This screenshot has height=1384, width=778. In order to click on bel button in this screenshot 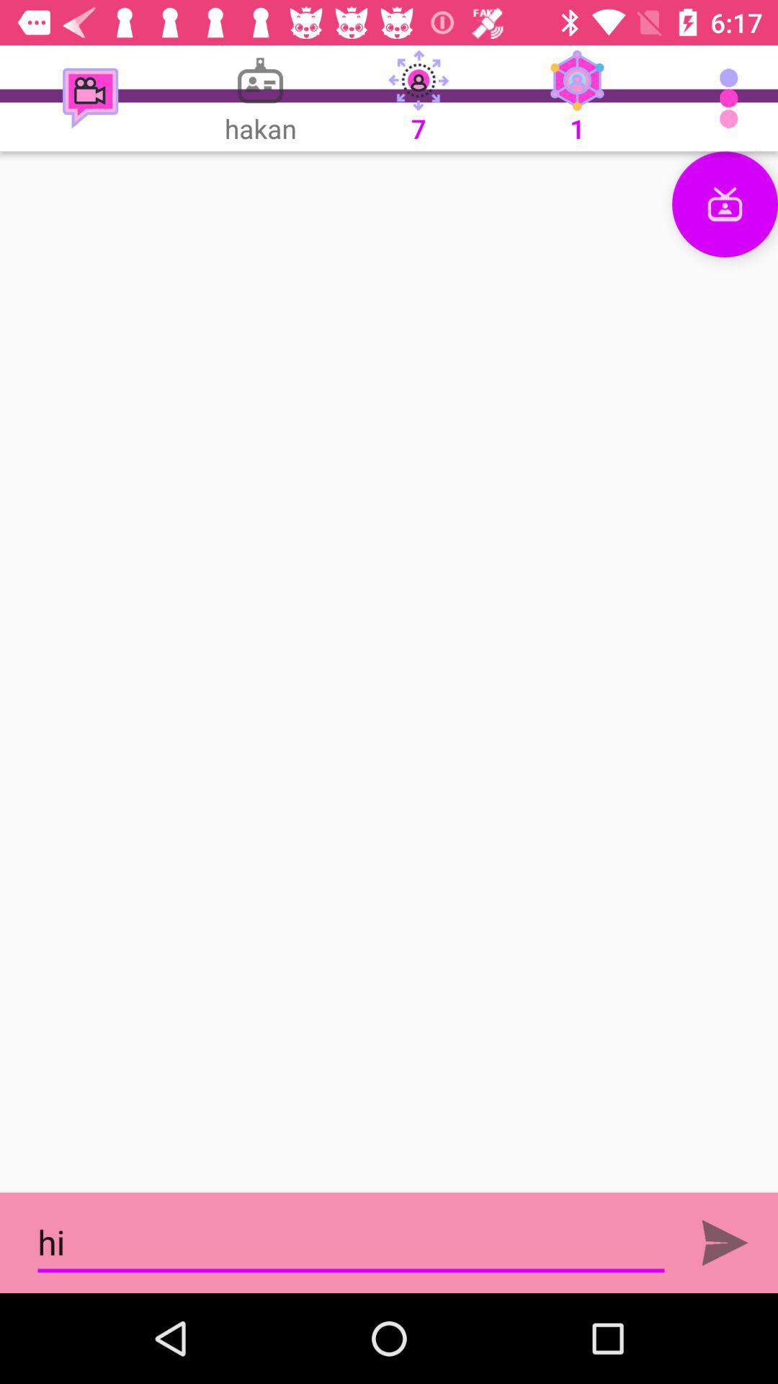, I will do `click(725, 1243)`.